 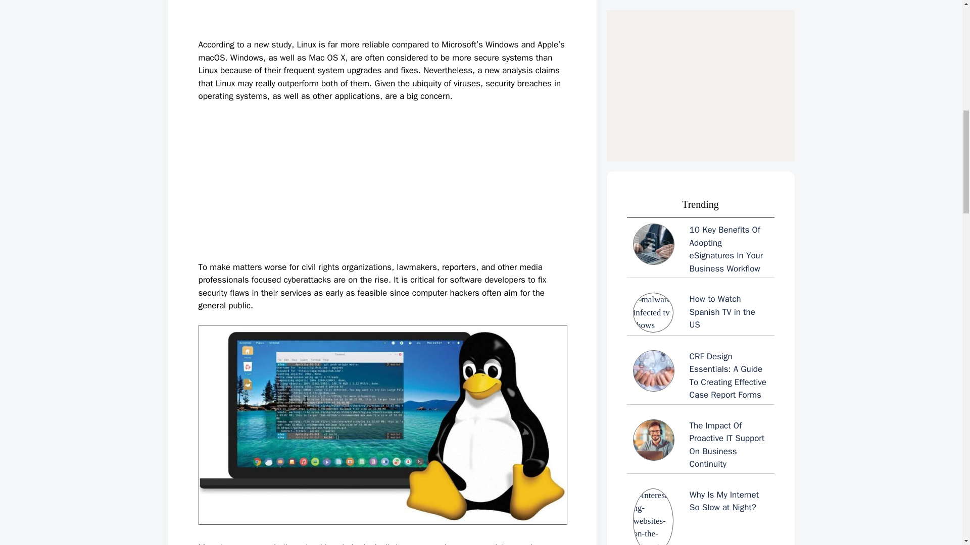 What do you see at coordinates (700, 357) in the screenshot?
I see `Top Benefits Of Using Enterprise Hosting Solutions` at bounding box center [700, 357].